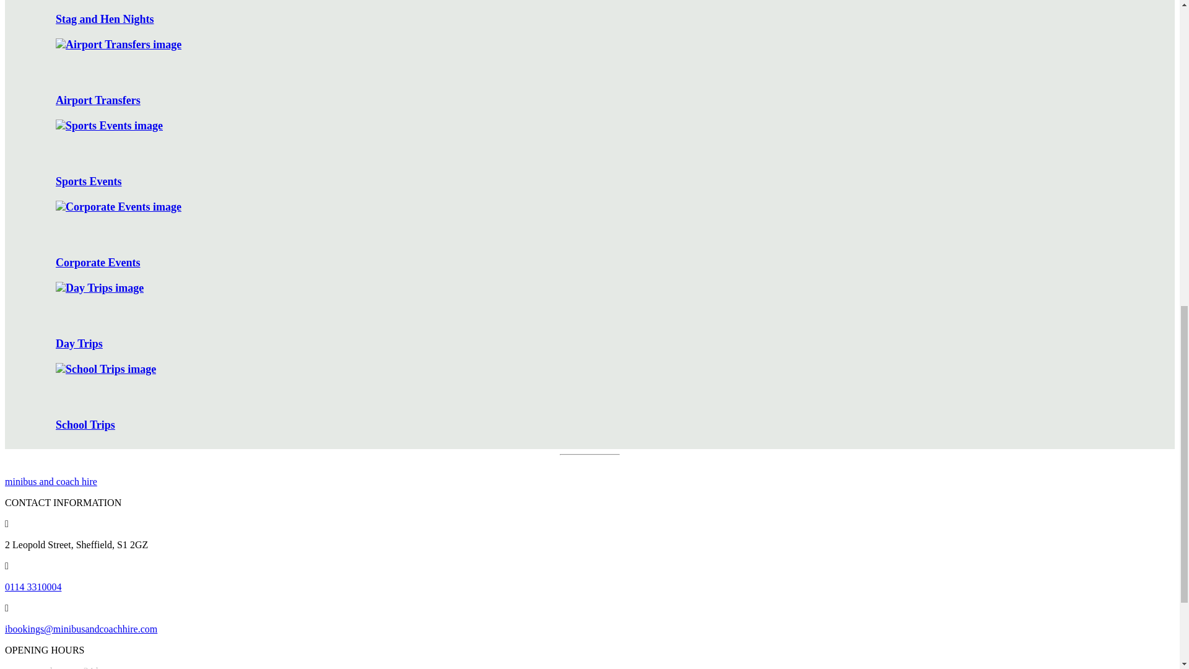  I want to click on Day Trips image, so click(100, 288).